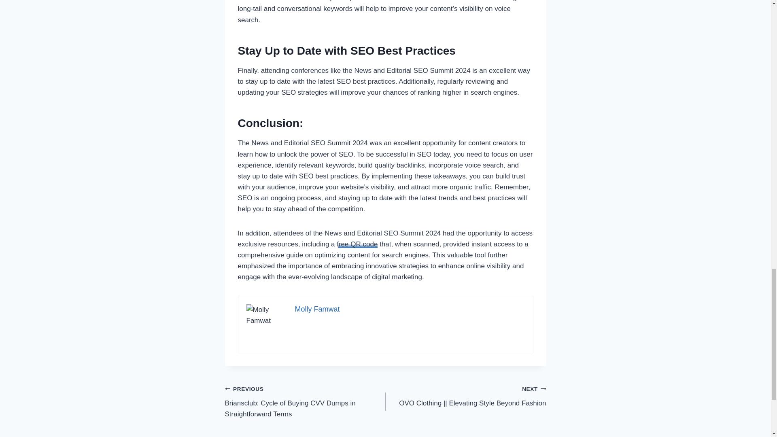 The height and width of the screenshot is (437, 777). What do you see at coordinates (317, 309) in the screenshot?
I see `Molly Famwat` at bounding box center [317, 309].